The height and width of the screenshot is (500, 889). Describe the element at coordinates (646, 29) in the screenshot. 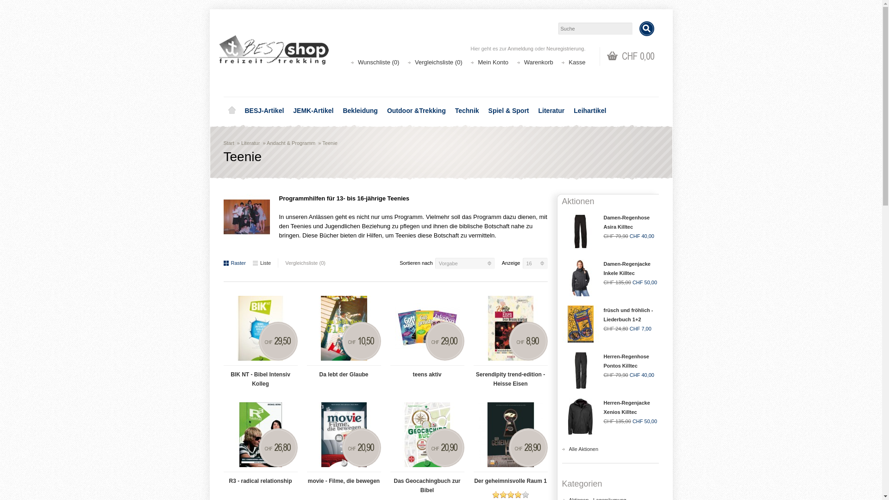

I see `Suche` at that location.